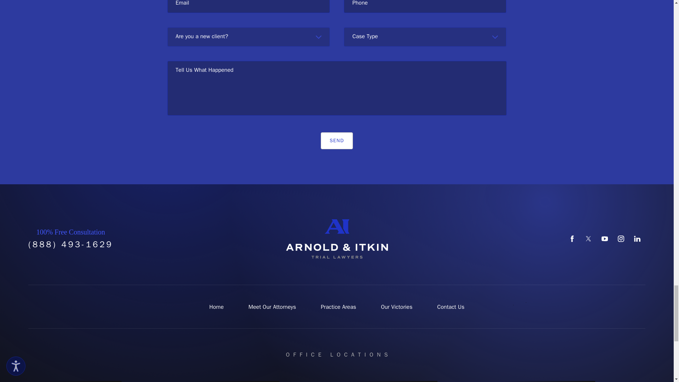  Describe the element at coordinates (621, 238) in the screenshot. I see `Instagram` at that location.